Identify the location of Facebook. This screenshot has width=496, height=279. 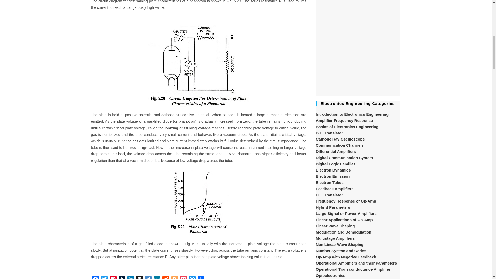
(95, 277).